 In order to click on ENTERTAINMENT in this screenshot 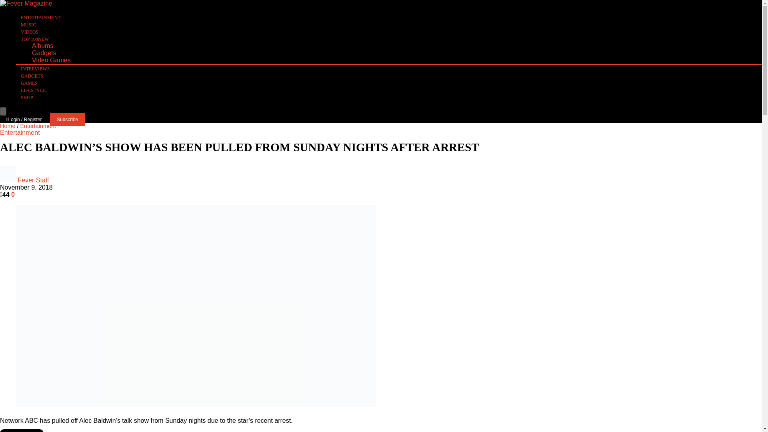, I will do `click(41, 18)`.